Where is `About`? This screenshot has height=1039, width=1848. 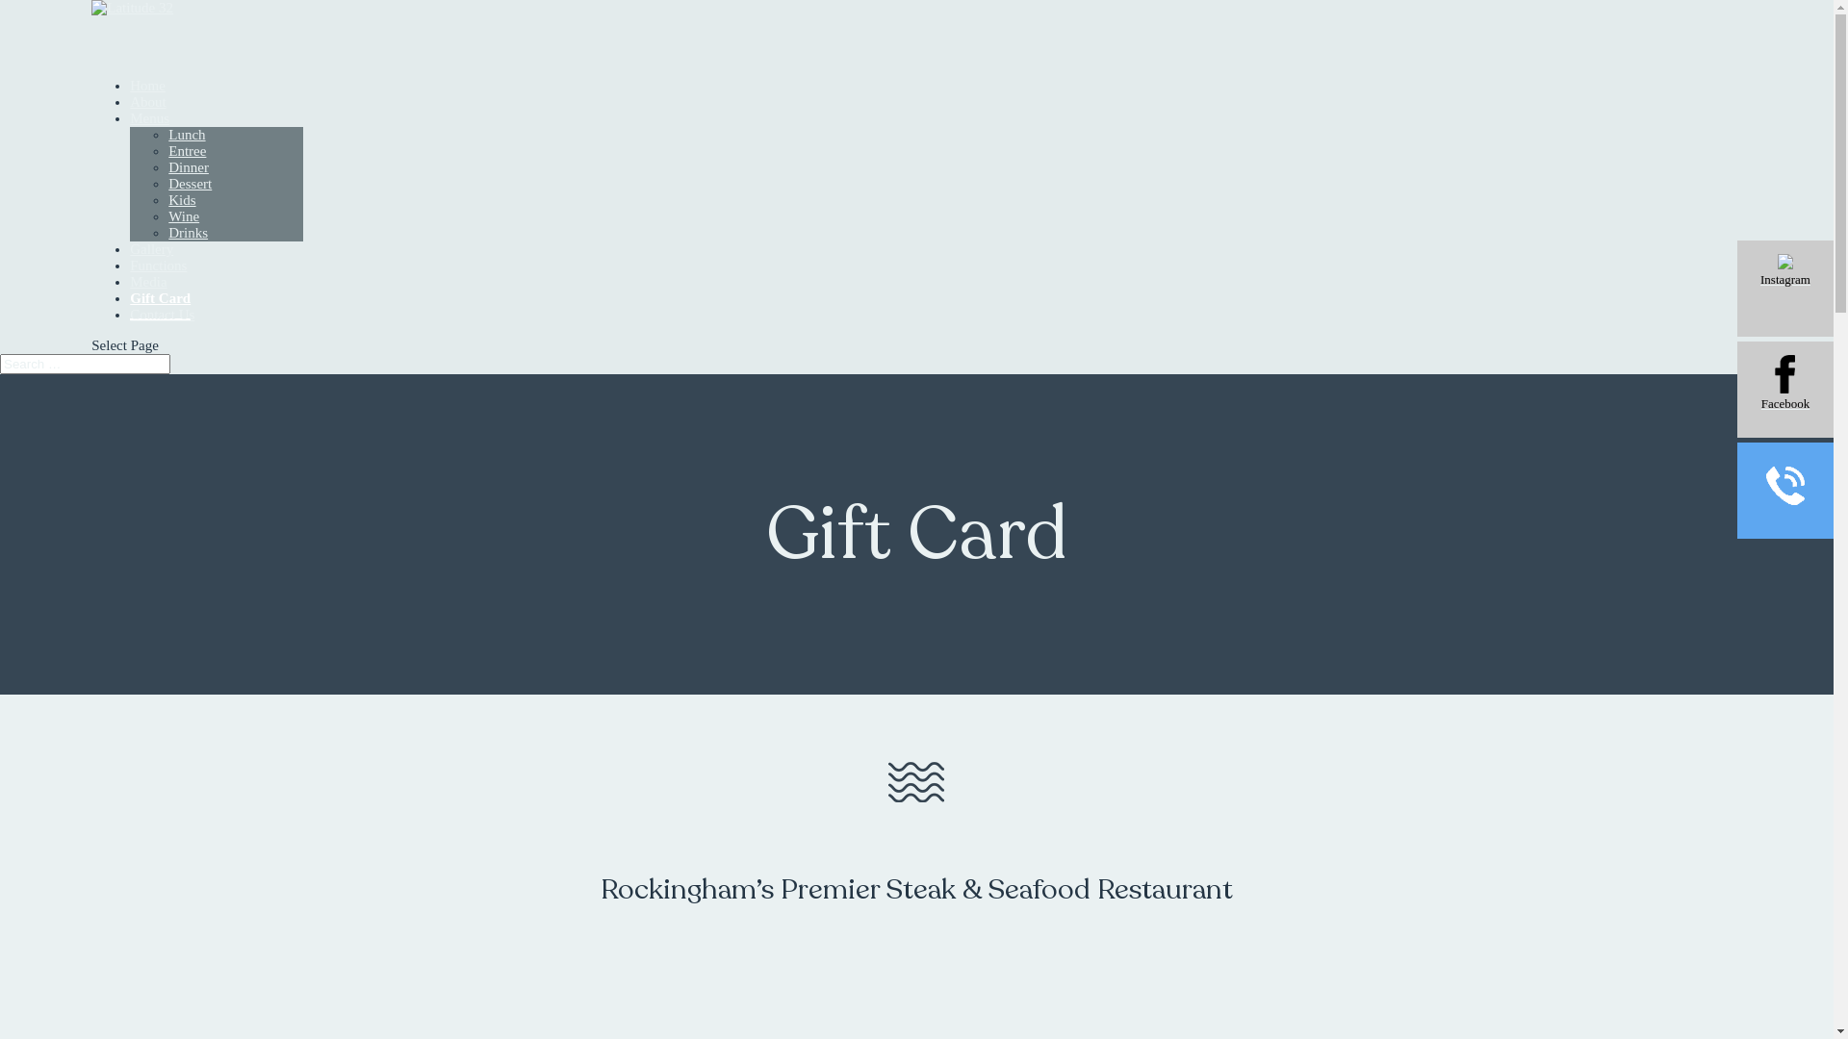 About is located at coordinates (148, 125).